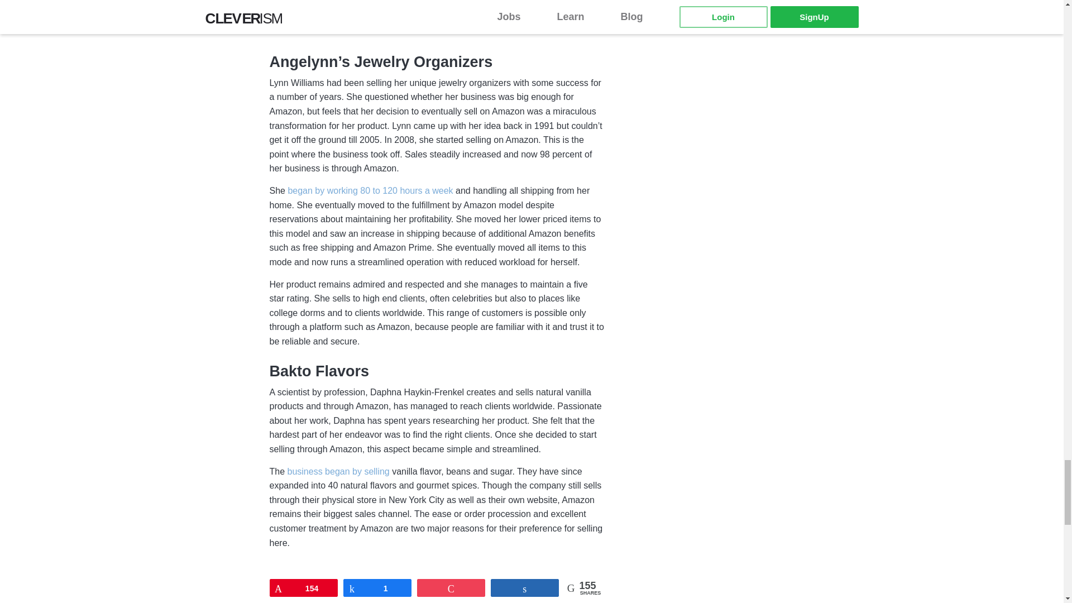  Describe the element at coordinates (370, 191) in the screenshot. I see `began by working 80 to 120 hours a week` at that location.